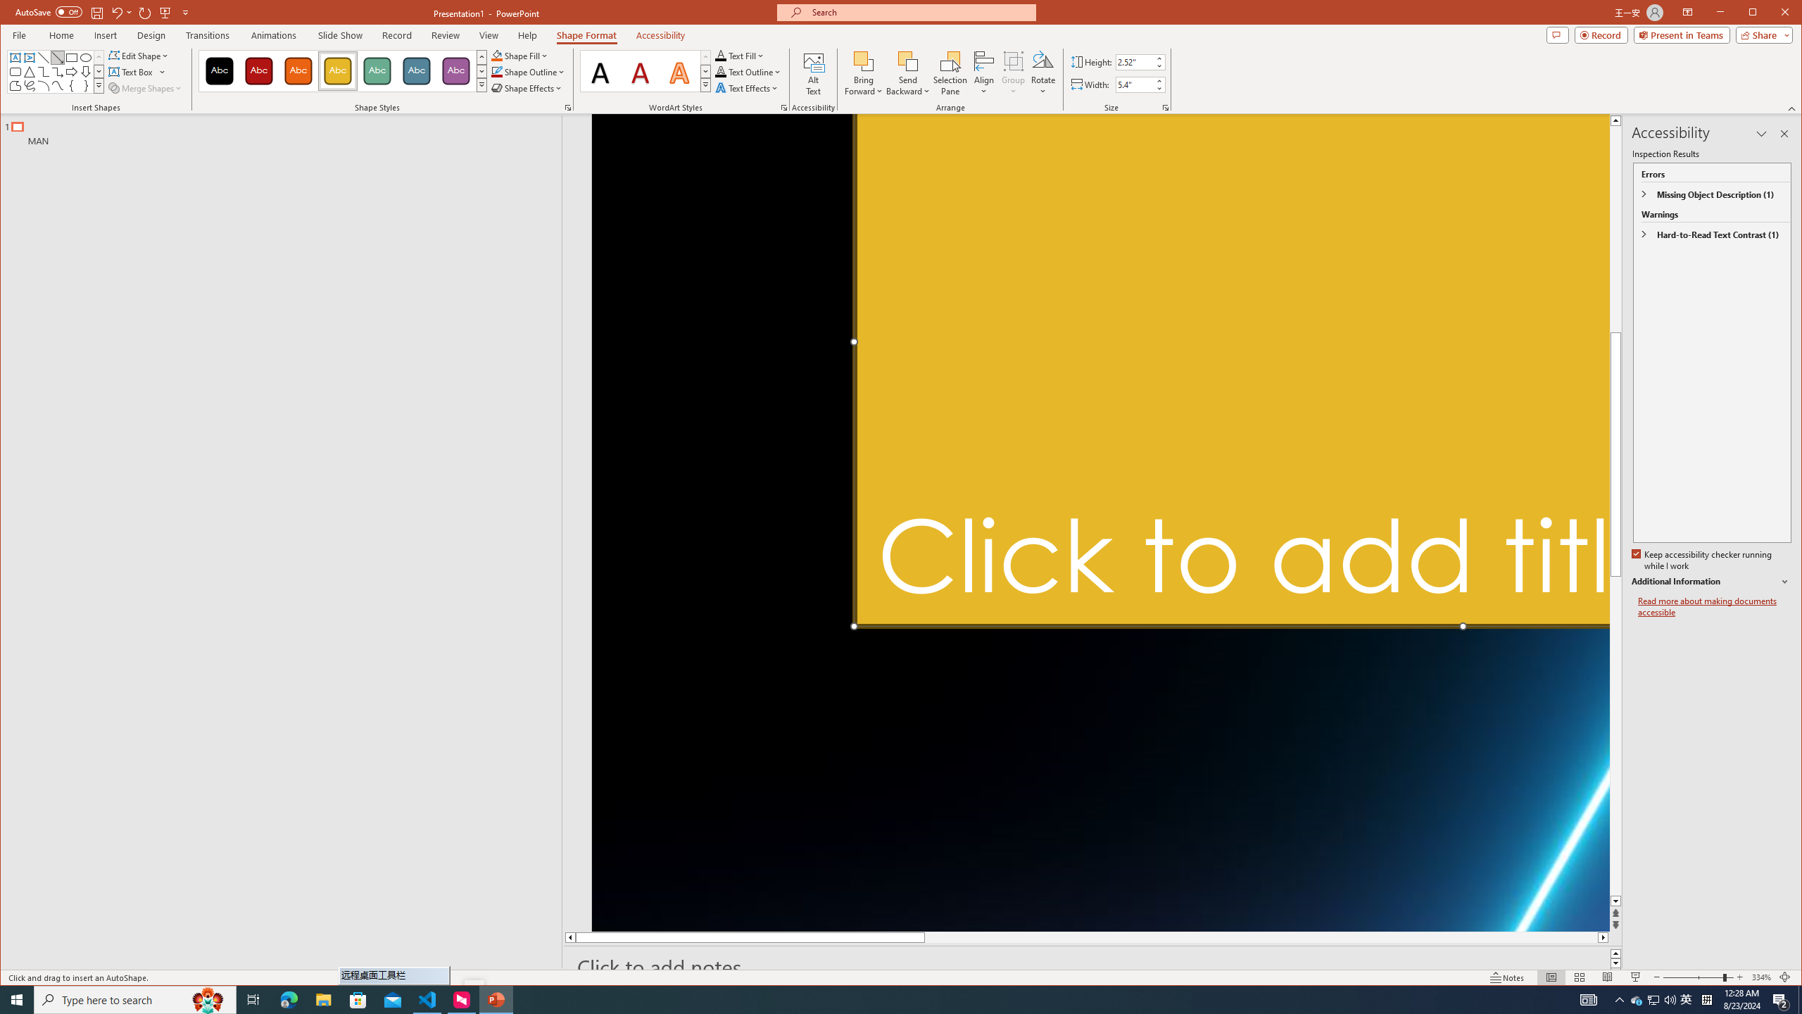  Describe the element at coordinates (586, 35) in the screenshot. I see `Shape Format` at that location.